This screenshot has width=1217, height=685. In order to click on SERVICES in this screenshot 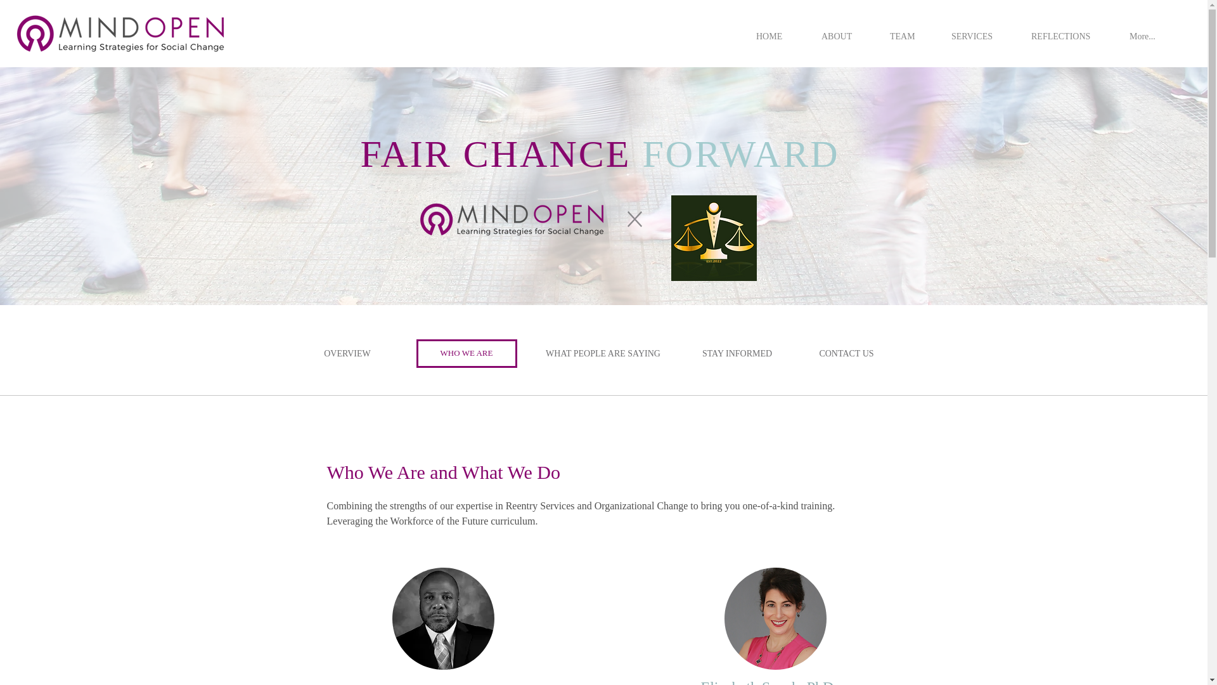, I will do `click(976, 31)`.